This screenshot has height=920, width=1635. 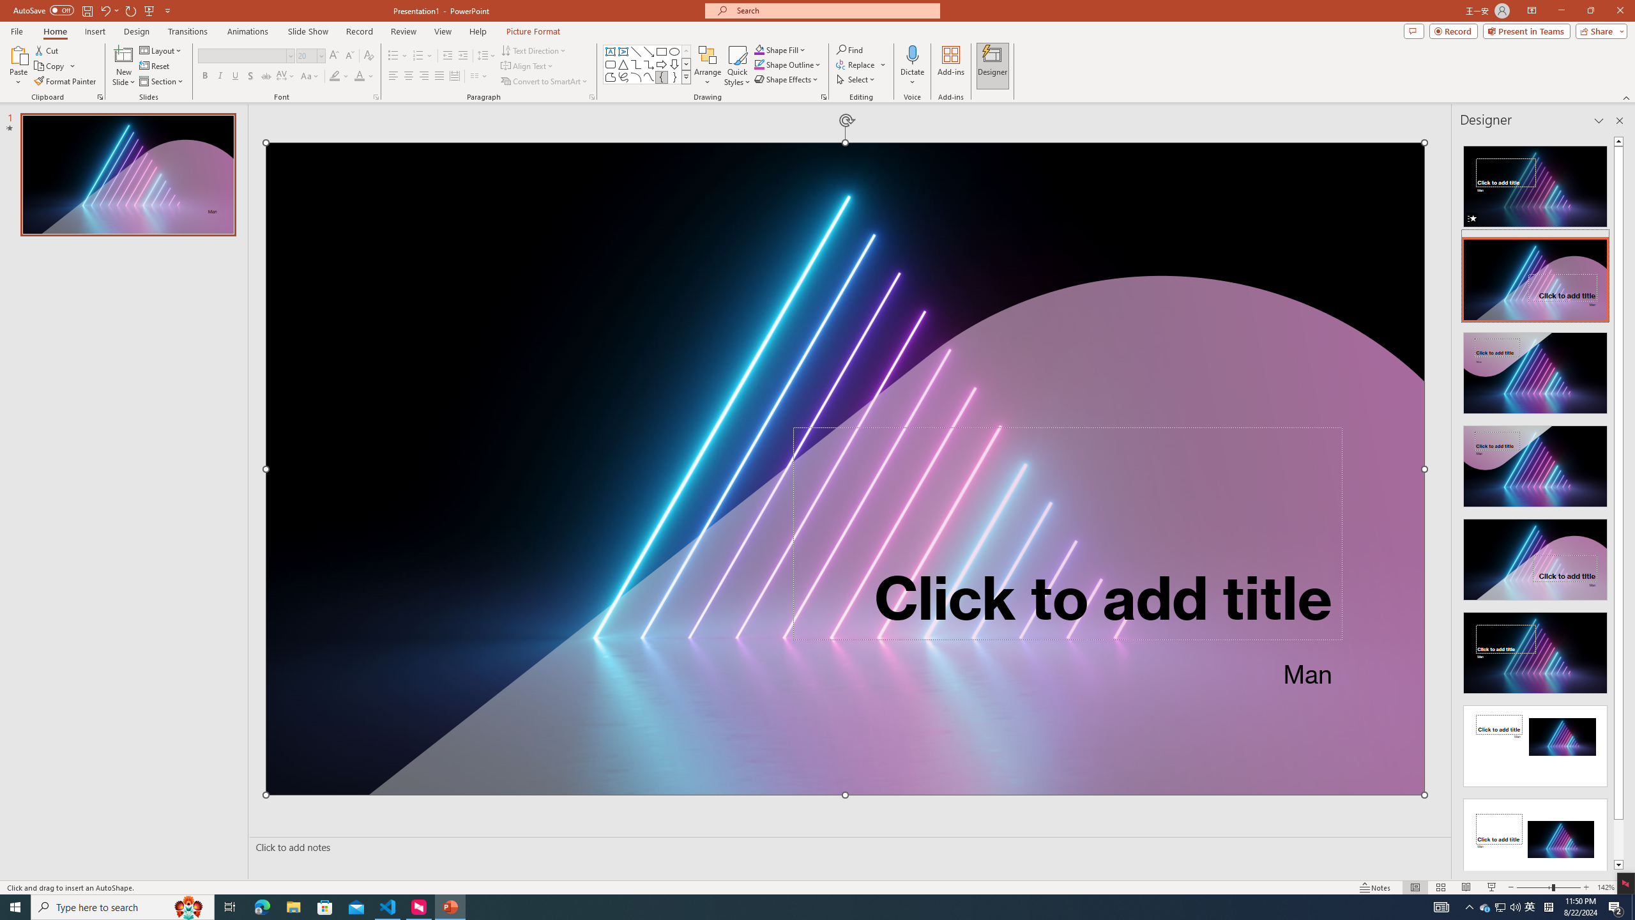 What do you see at coordinates (787, 79) in the screenshot?
I see `Shape Effects` at bounding box center [787, 79].